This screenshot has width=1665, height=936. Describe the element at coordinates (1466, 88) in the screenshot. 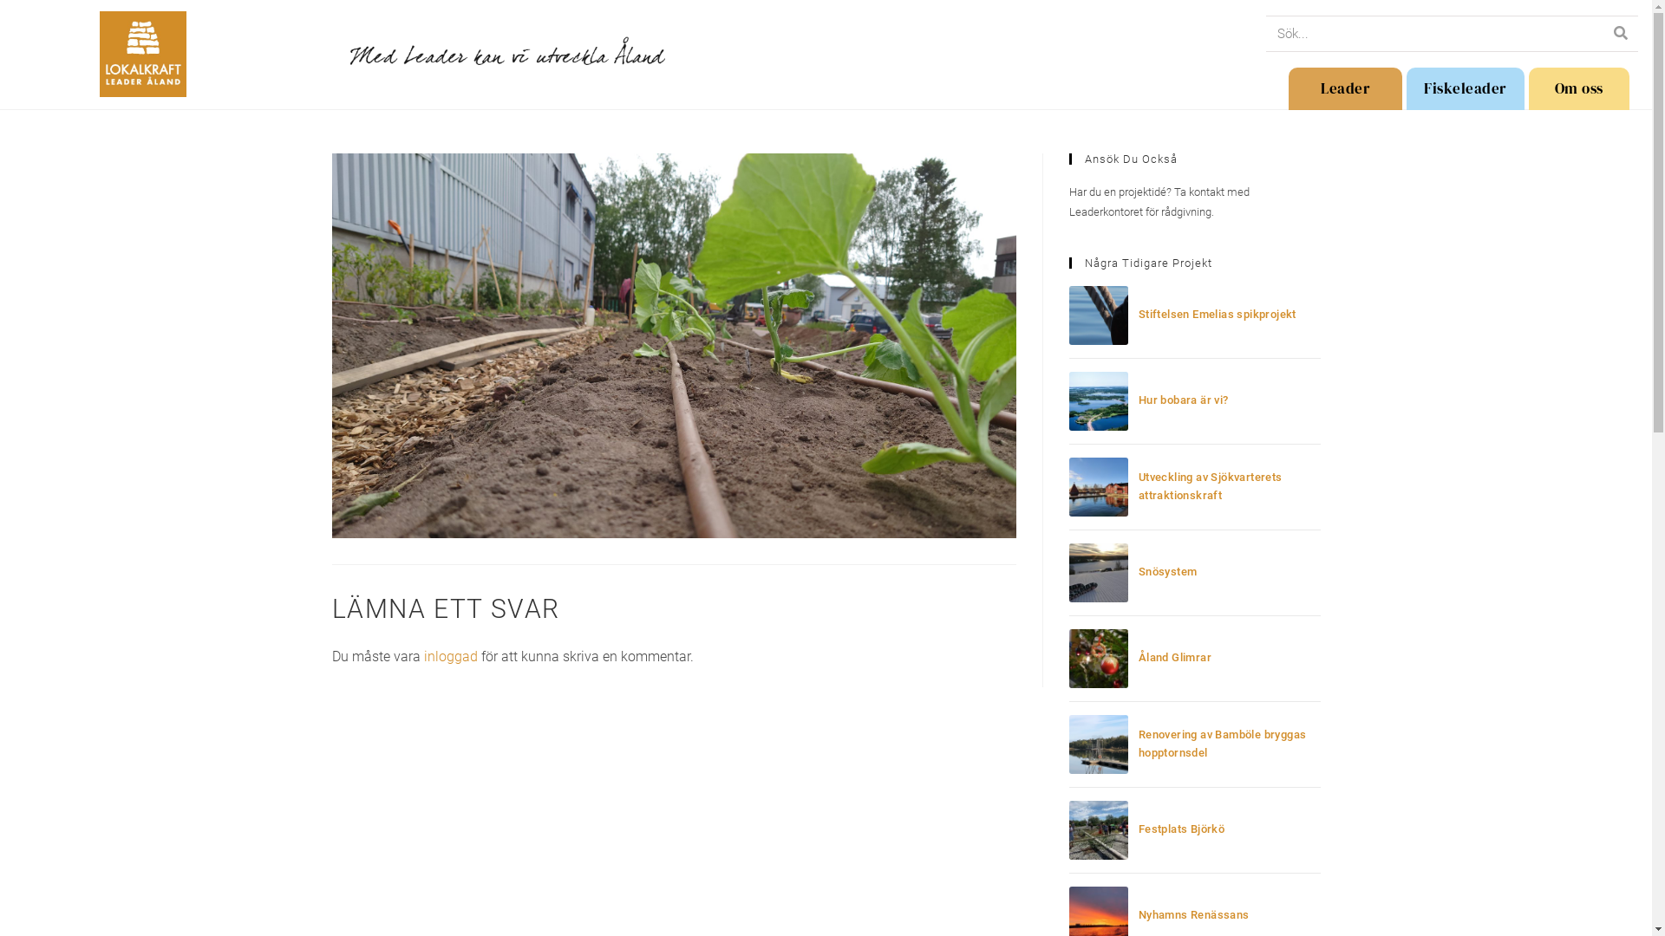

I see `Fiskeleader` at that location.